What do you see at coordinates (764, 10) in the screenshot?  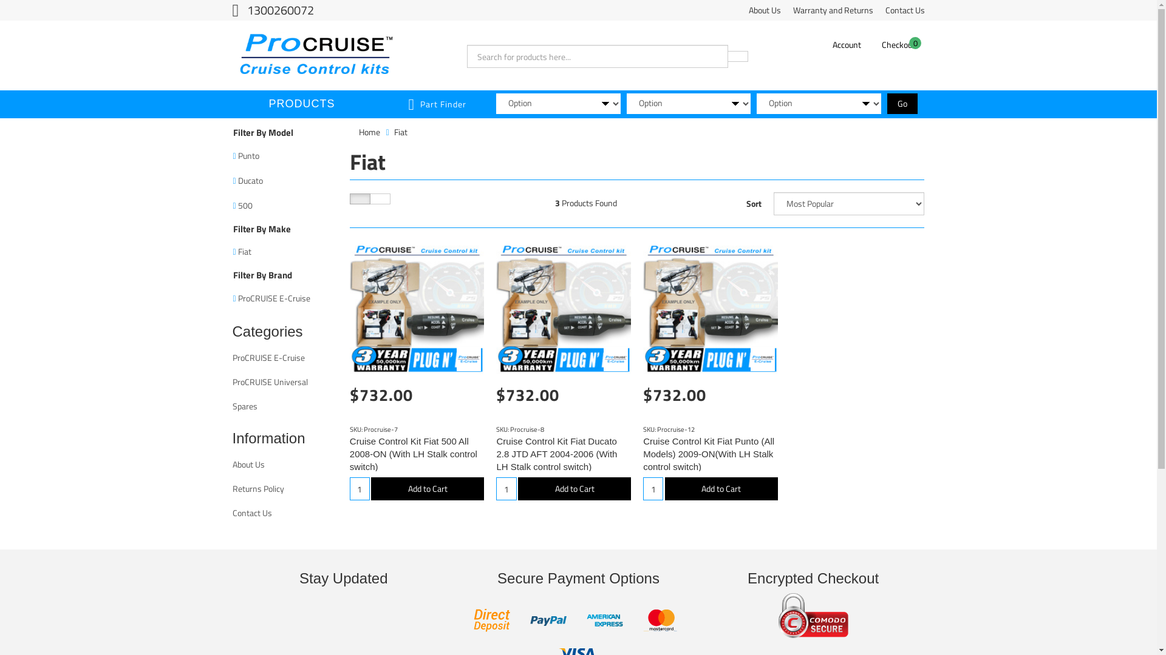 I see `About Us` at bounding box center [764, 10].